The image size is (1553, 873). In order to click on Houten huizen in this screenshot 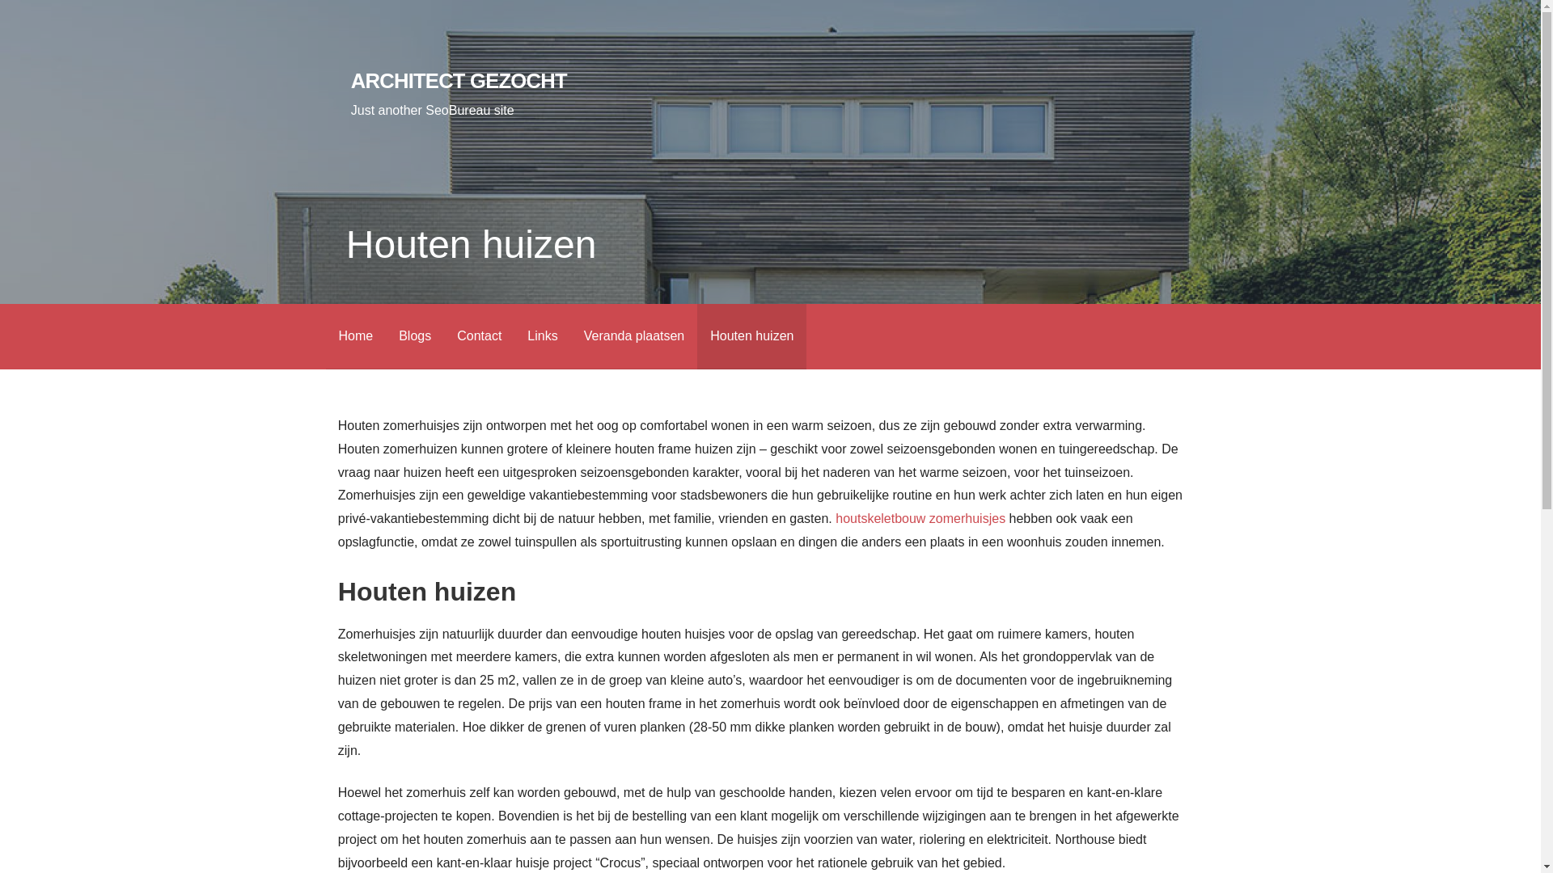, I will do `click(752, 336)`.